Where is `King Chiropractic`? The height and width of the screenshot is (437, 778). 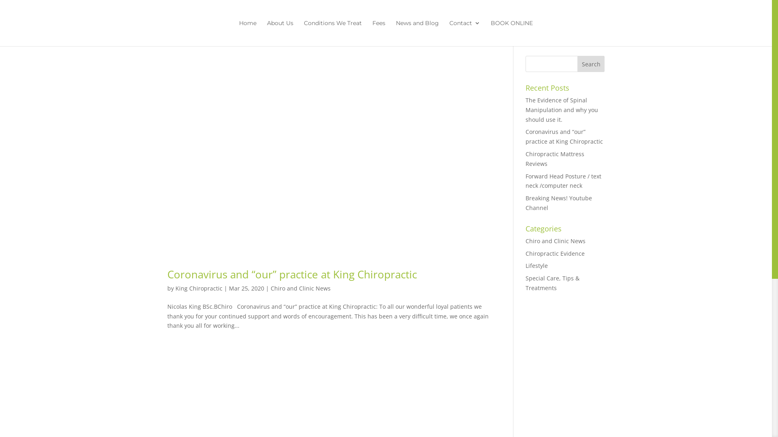 King Chiropractic is located at coordinates (199, 288).